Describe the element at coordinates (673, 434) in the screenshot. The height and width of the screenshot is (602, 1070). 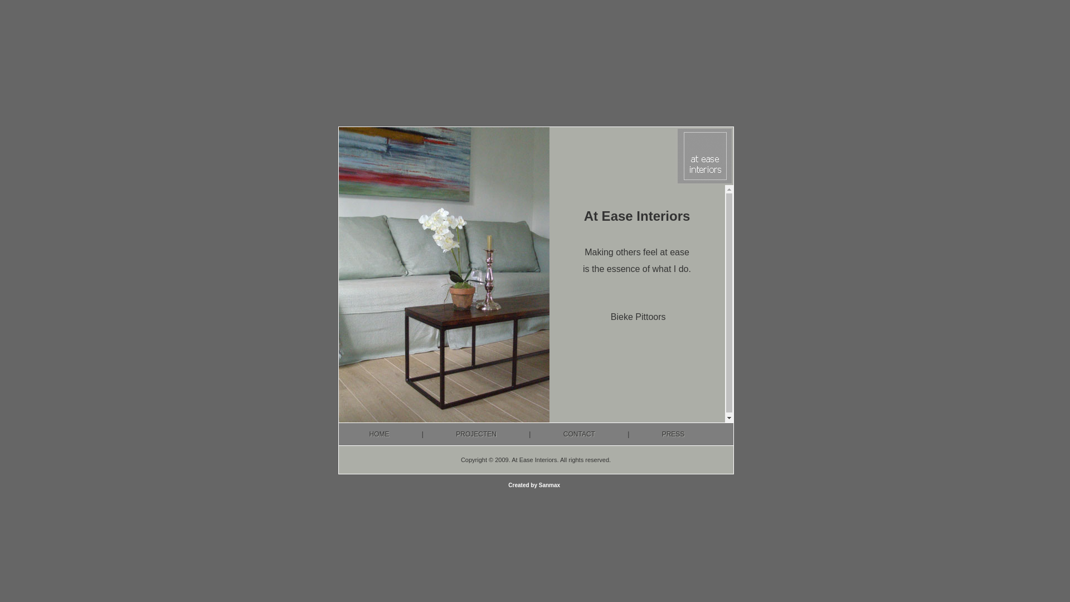
I see `PRESS` at that location.